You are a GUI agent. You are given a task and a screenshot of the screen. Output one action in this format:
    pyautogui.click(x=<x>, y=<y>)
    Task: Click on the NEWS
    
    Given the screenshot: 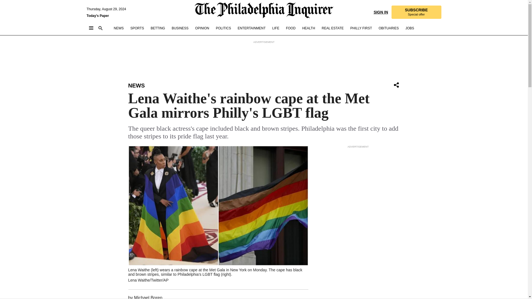 What is the action you would take?
    pyautogui.click(x=223, y=28)
    